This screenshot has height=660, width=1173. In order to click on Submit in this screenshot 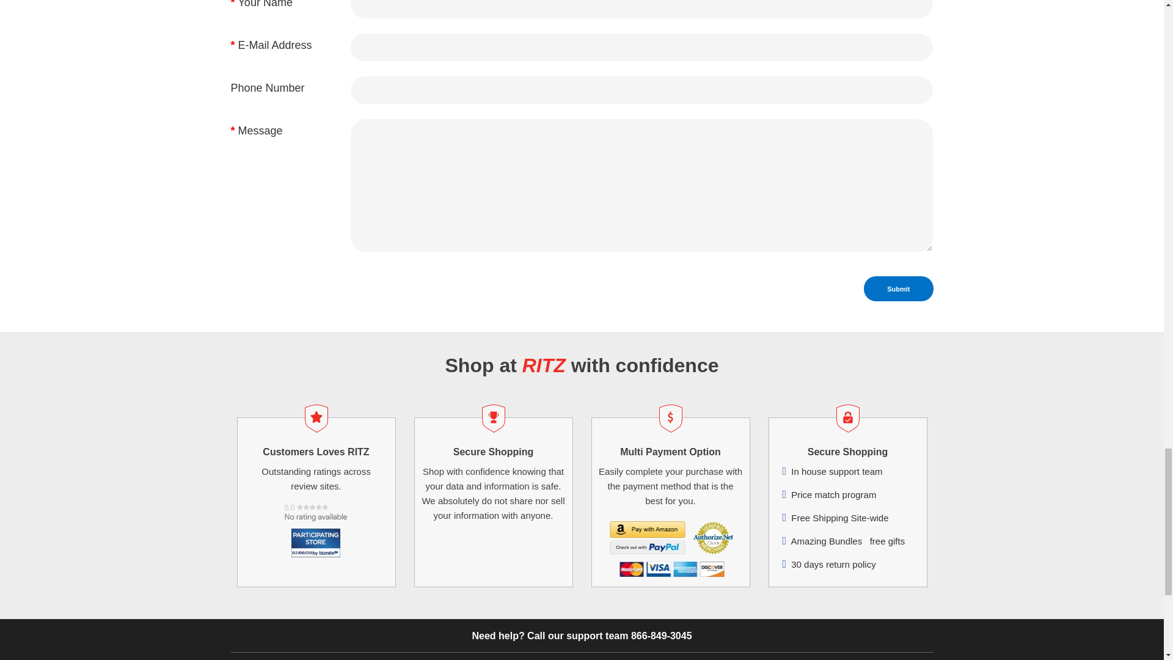, I will do `click(898, 288)`.